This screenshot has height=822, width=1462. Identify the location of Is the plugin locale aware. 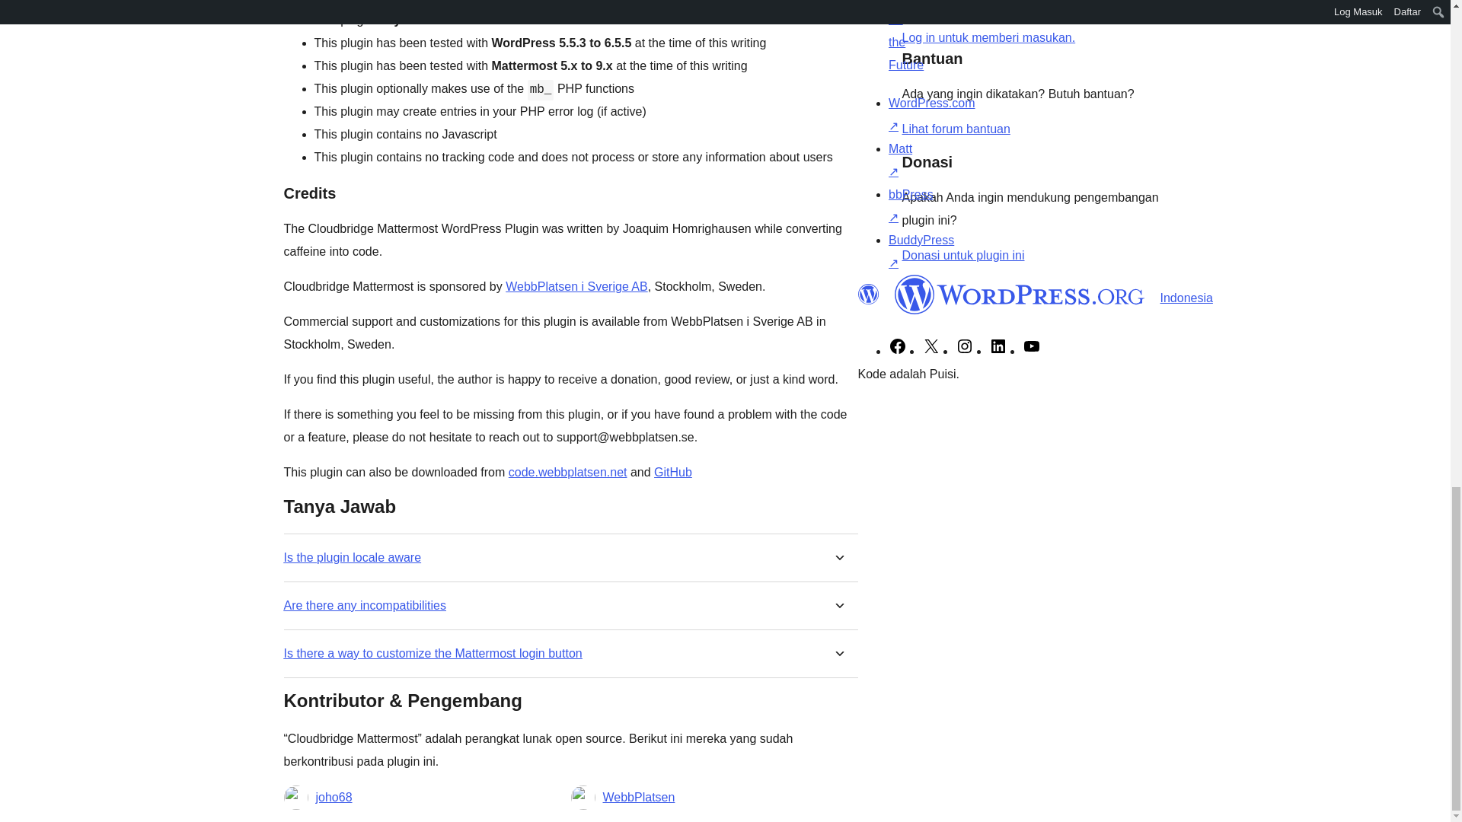
(352, 557).